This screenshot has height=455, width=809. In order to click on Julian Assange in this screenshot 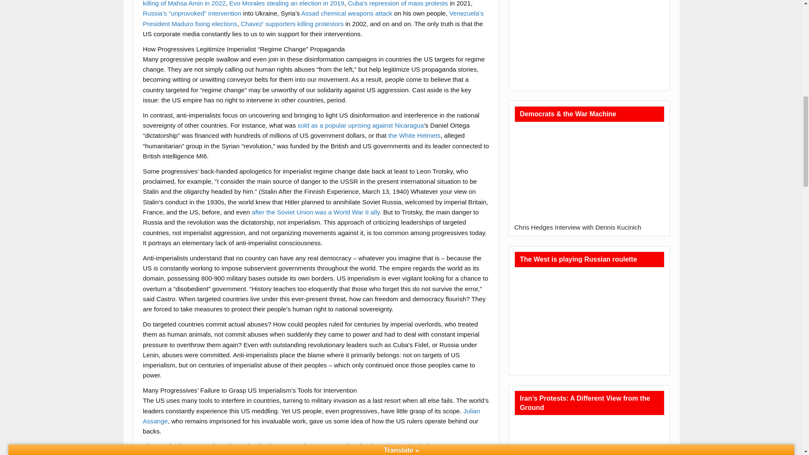, I will do `click(311, 415)`.